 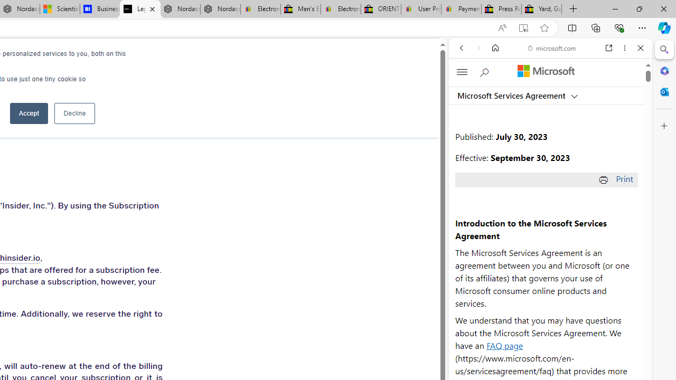 What do you see at coordinates (421, 9) in the screenshot?
I see `User Privacy Notice | eBay` at bounding box center [421, 9].